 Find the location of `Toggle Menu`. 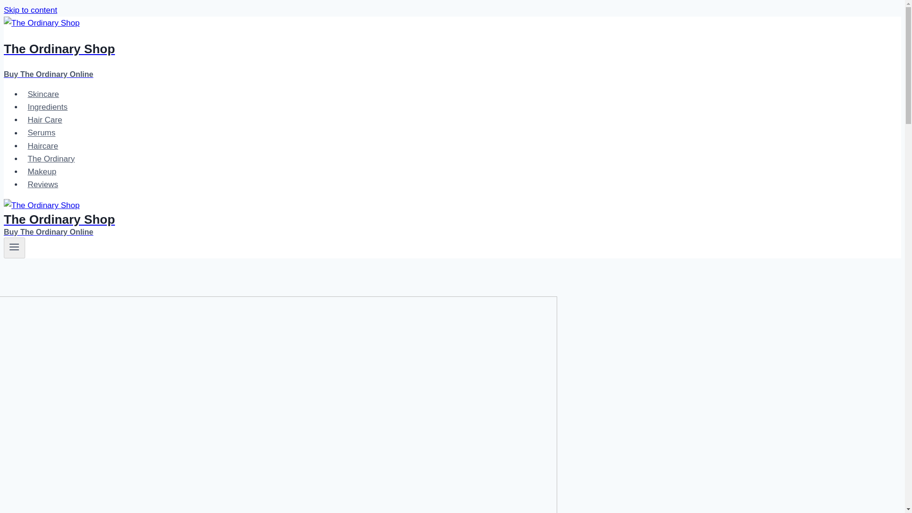

Toggle Menu is located at coordinates (310, 49).